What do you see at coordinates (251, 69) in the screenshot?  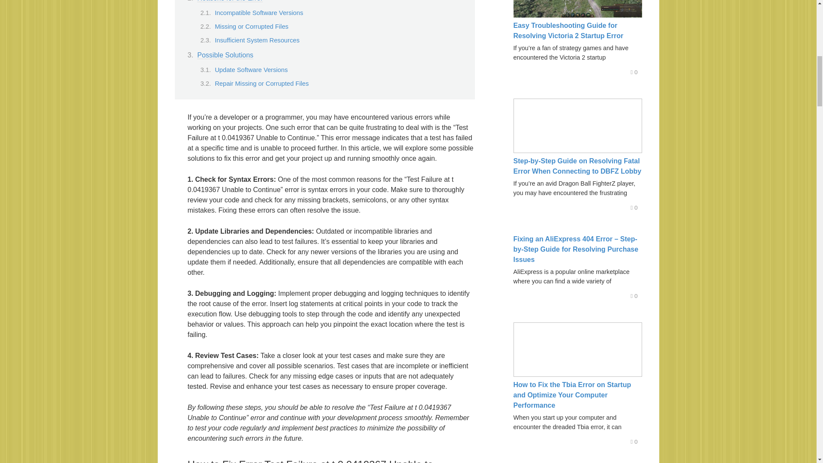 I see `Update Software Versions` at bounding box center [251, 69].